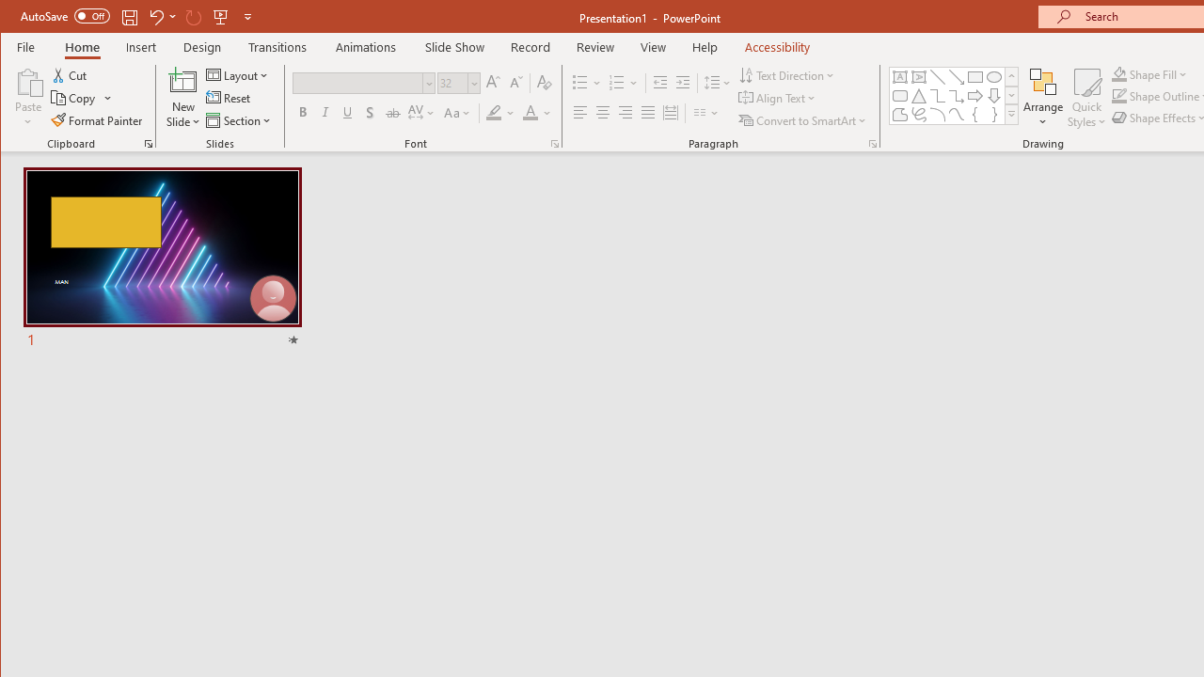 This screenshot has height=677, width=1204. Describe the element at coordinates (956, 96) in the screenshot. I see `Connector: Elbow Arrow` at that location.